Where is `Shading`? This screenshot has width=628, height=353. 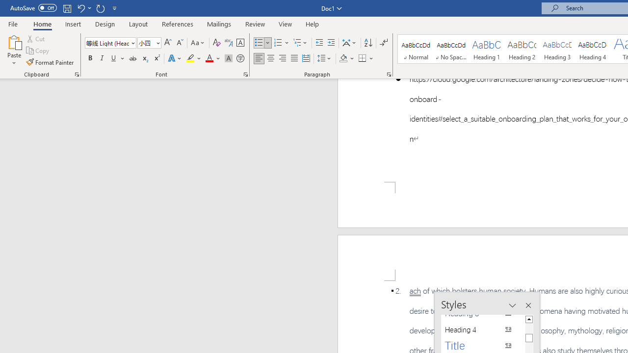
Shading is located at coordinates (346, 59).